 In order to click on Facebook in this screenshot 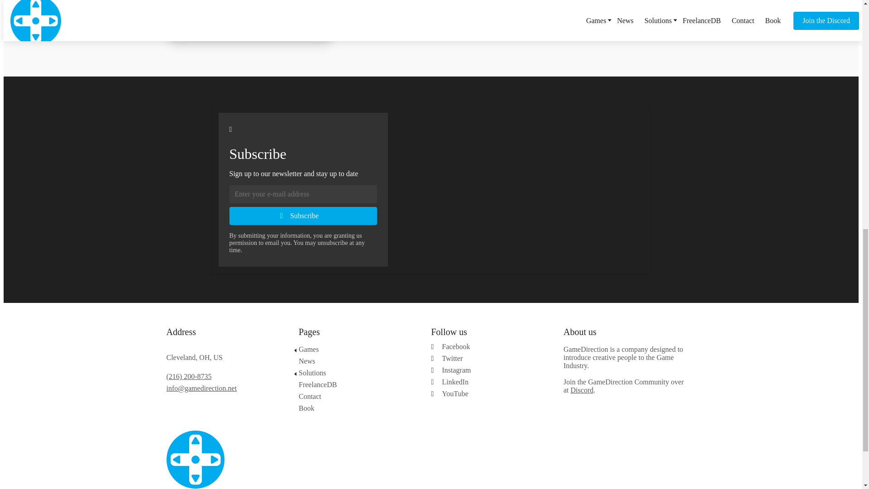, I will do `click(493, 347)`.